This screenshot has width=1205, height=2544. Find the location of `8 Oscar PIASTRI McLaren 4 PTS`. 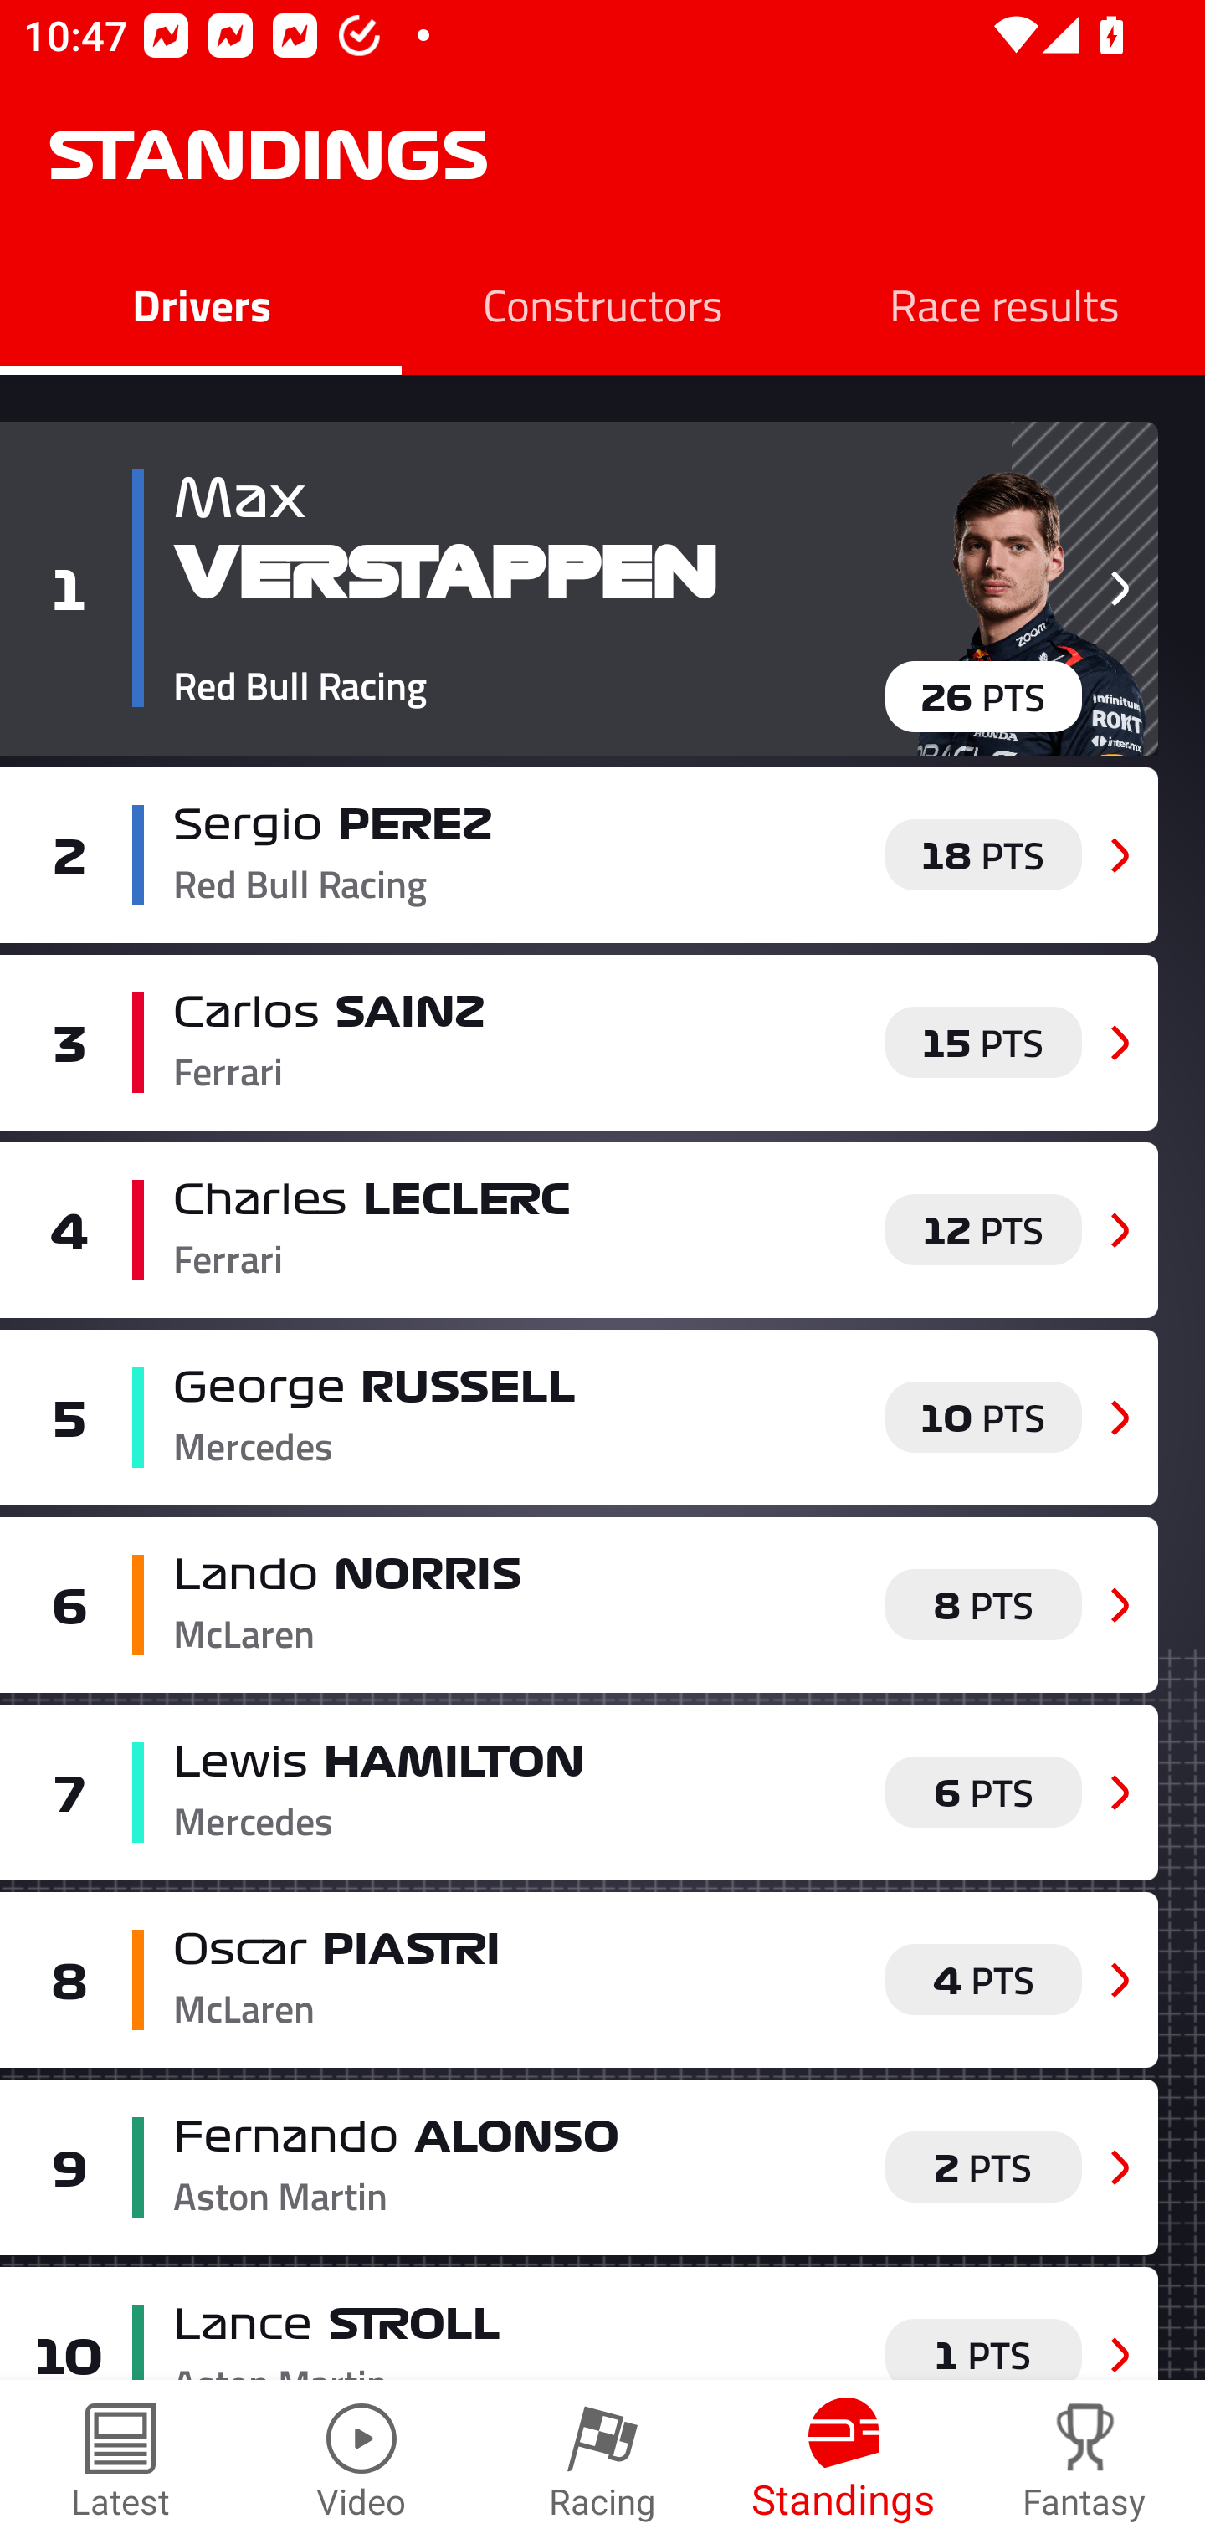

8 Oscar PIASTRI McLaren 4 PTS is located at coordinates (579, 1980).